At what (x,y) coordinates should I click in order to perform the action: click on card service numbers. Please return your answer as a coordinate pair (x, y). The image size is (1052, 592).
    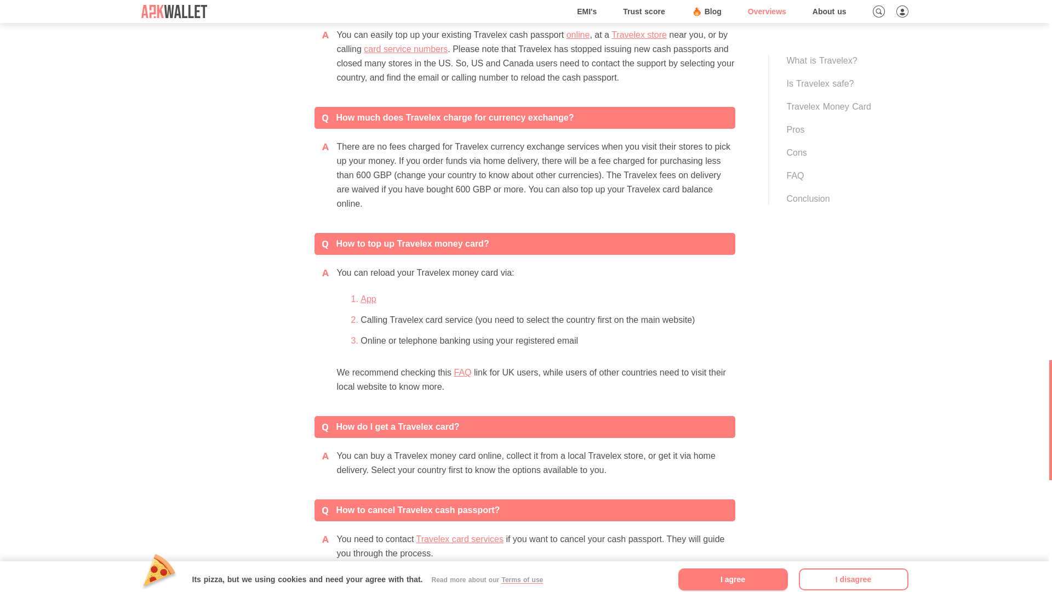
    Looking at the image, I should click on (405, 49).